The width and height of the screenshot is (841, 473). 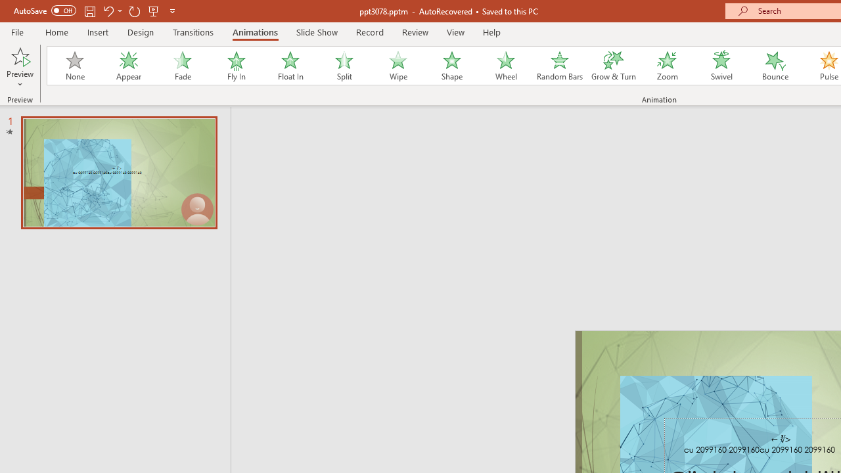 I want to click on Grow & Turn, so click(x=614, y=66).